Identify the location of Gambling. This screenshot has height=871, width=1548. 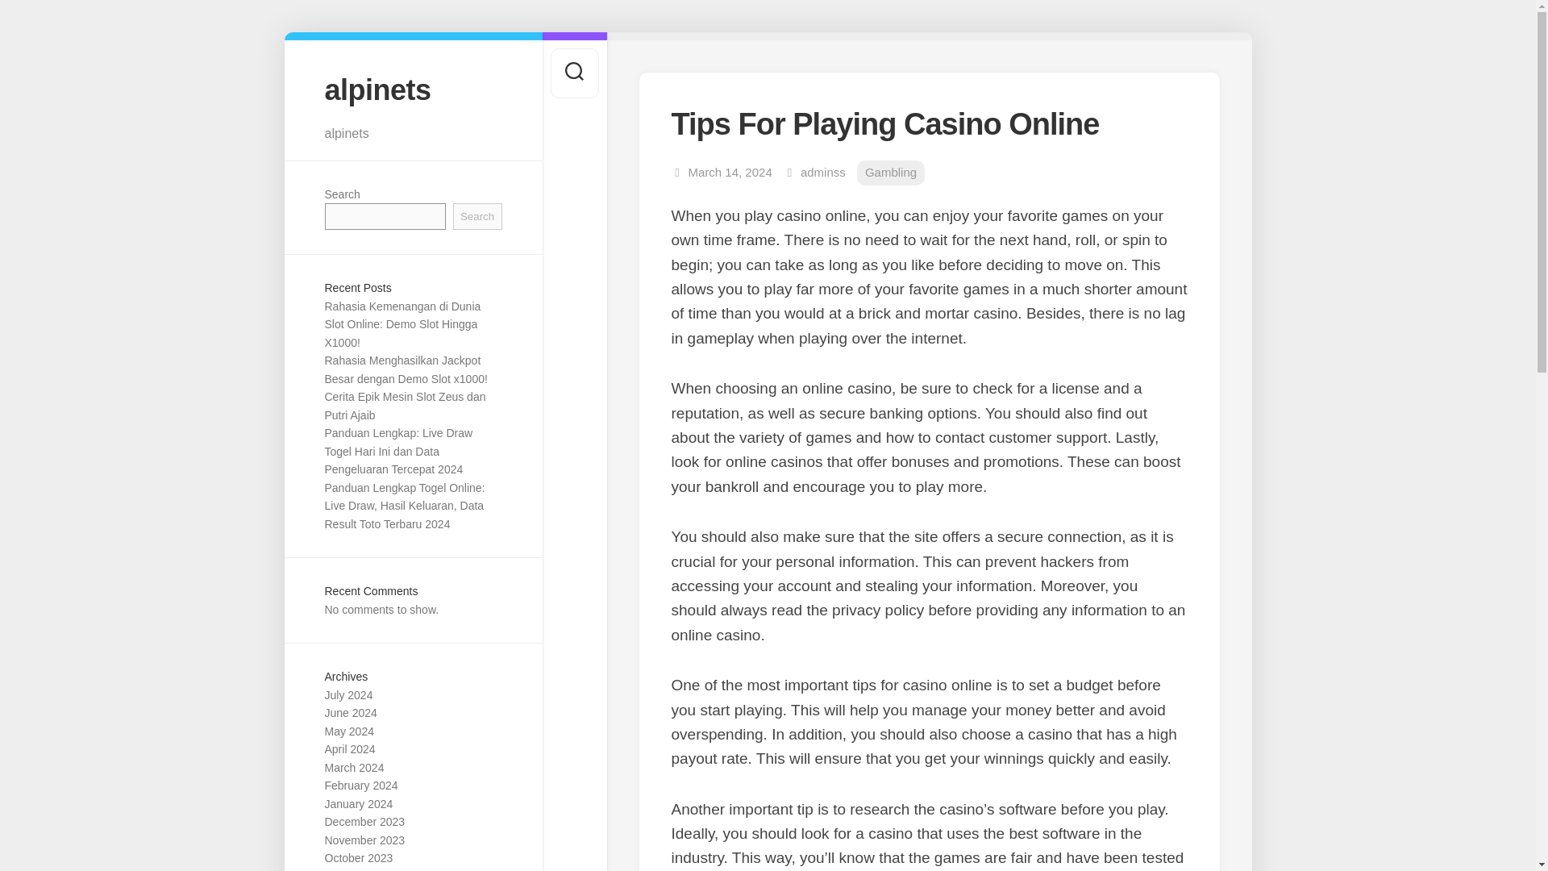
(890, 173).